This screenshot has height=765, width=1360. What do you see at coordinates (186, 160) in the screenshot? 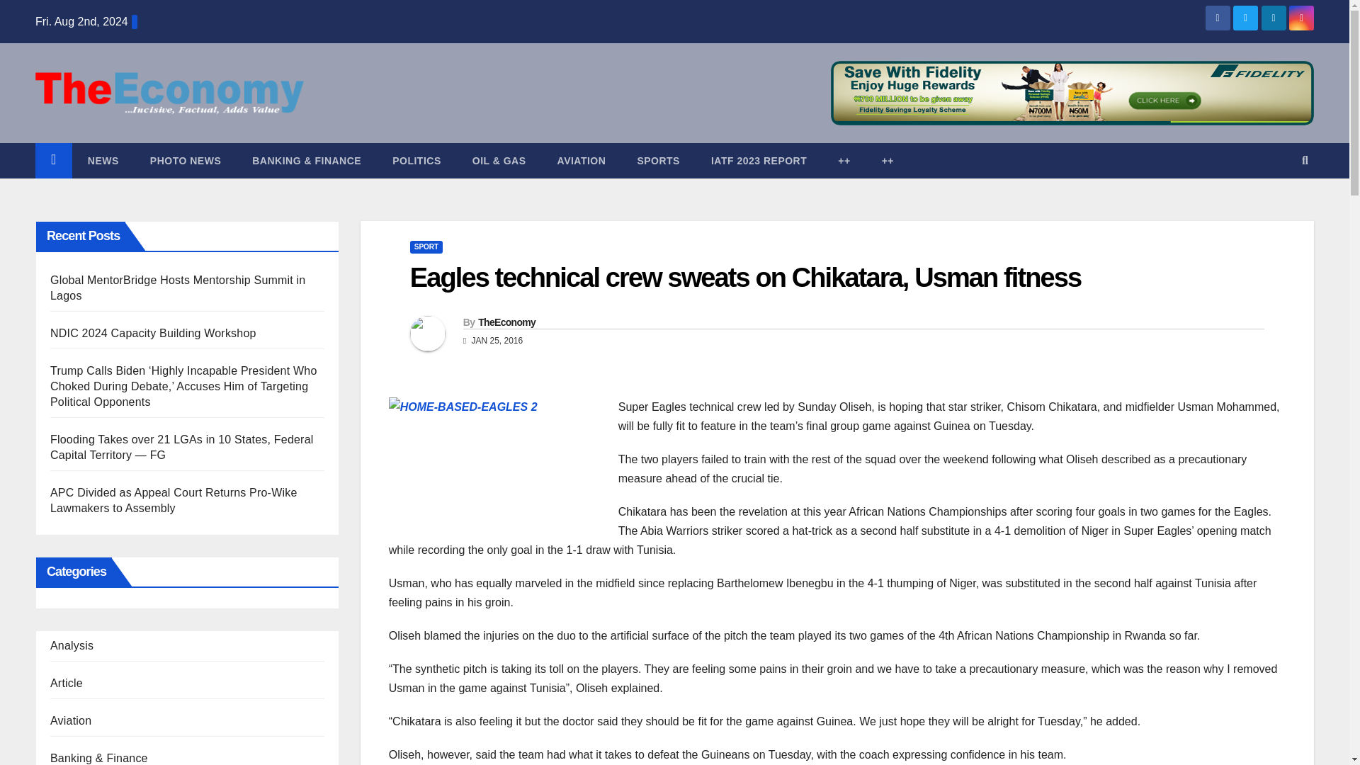
I see `Photo News` at bounding box center [186, 160].